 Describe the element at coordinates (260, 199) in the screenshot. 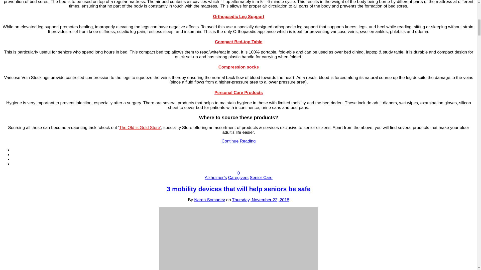

I see `Thursday, November 22, 2018` at that location.